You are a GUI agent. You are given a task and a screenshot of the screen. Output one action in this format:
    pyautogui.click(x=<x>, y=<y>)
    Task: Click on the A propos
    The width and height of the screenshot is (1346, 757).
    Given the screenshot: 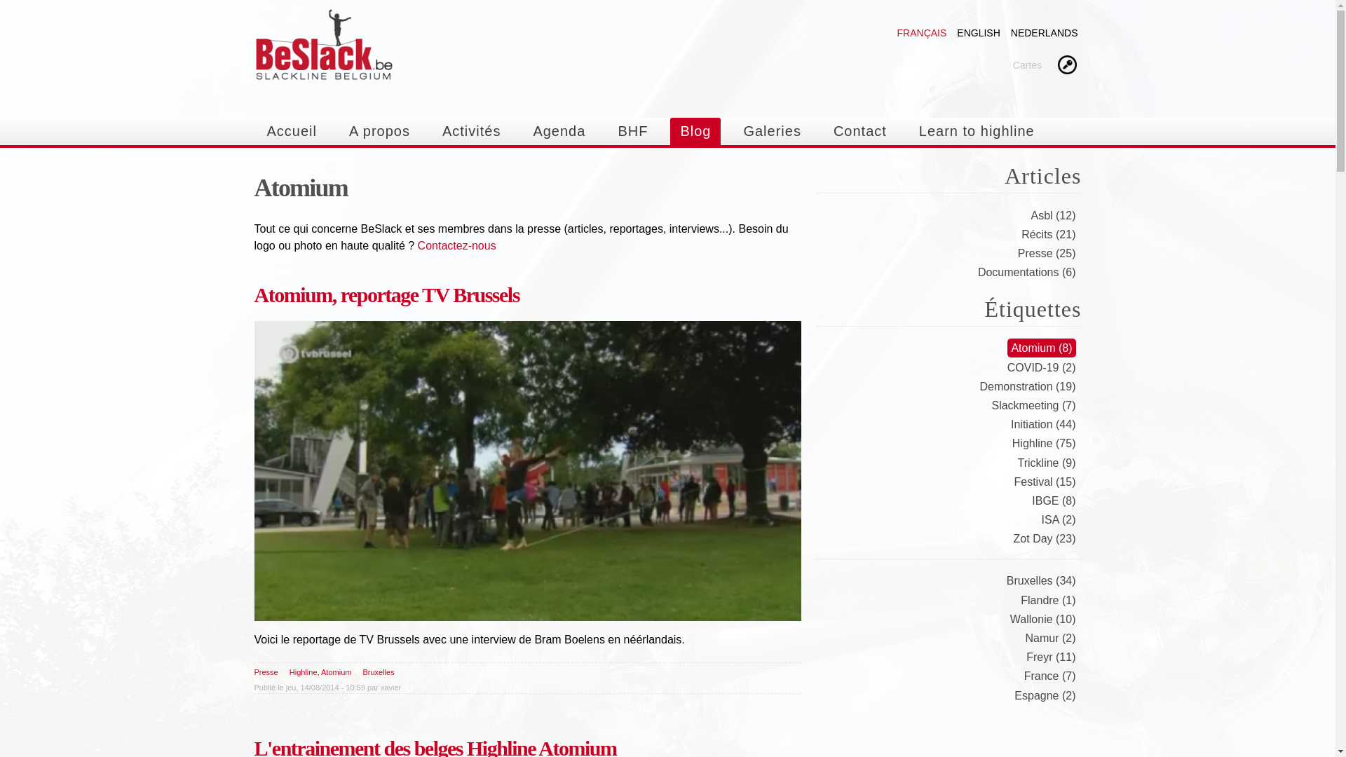 What is the action you would take?
    pyautogui.click(x=380, y=132)
    